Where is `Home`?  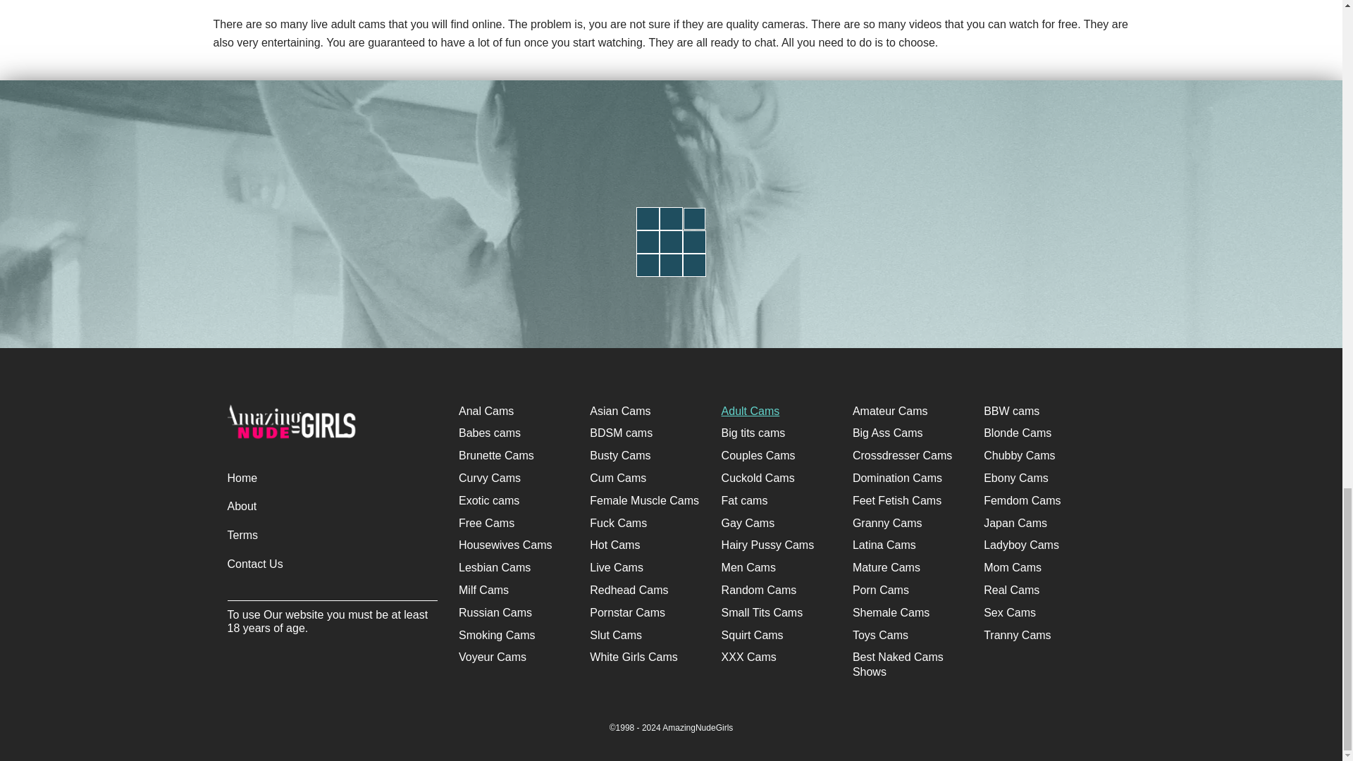 Home is located at coordinates (242, 478).